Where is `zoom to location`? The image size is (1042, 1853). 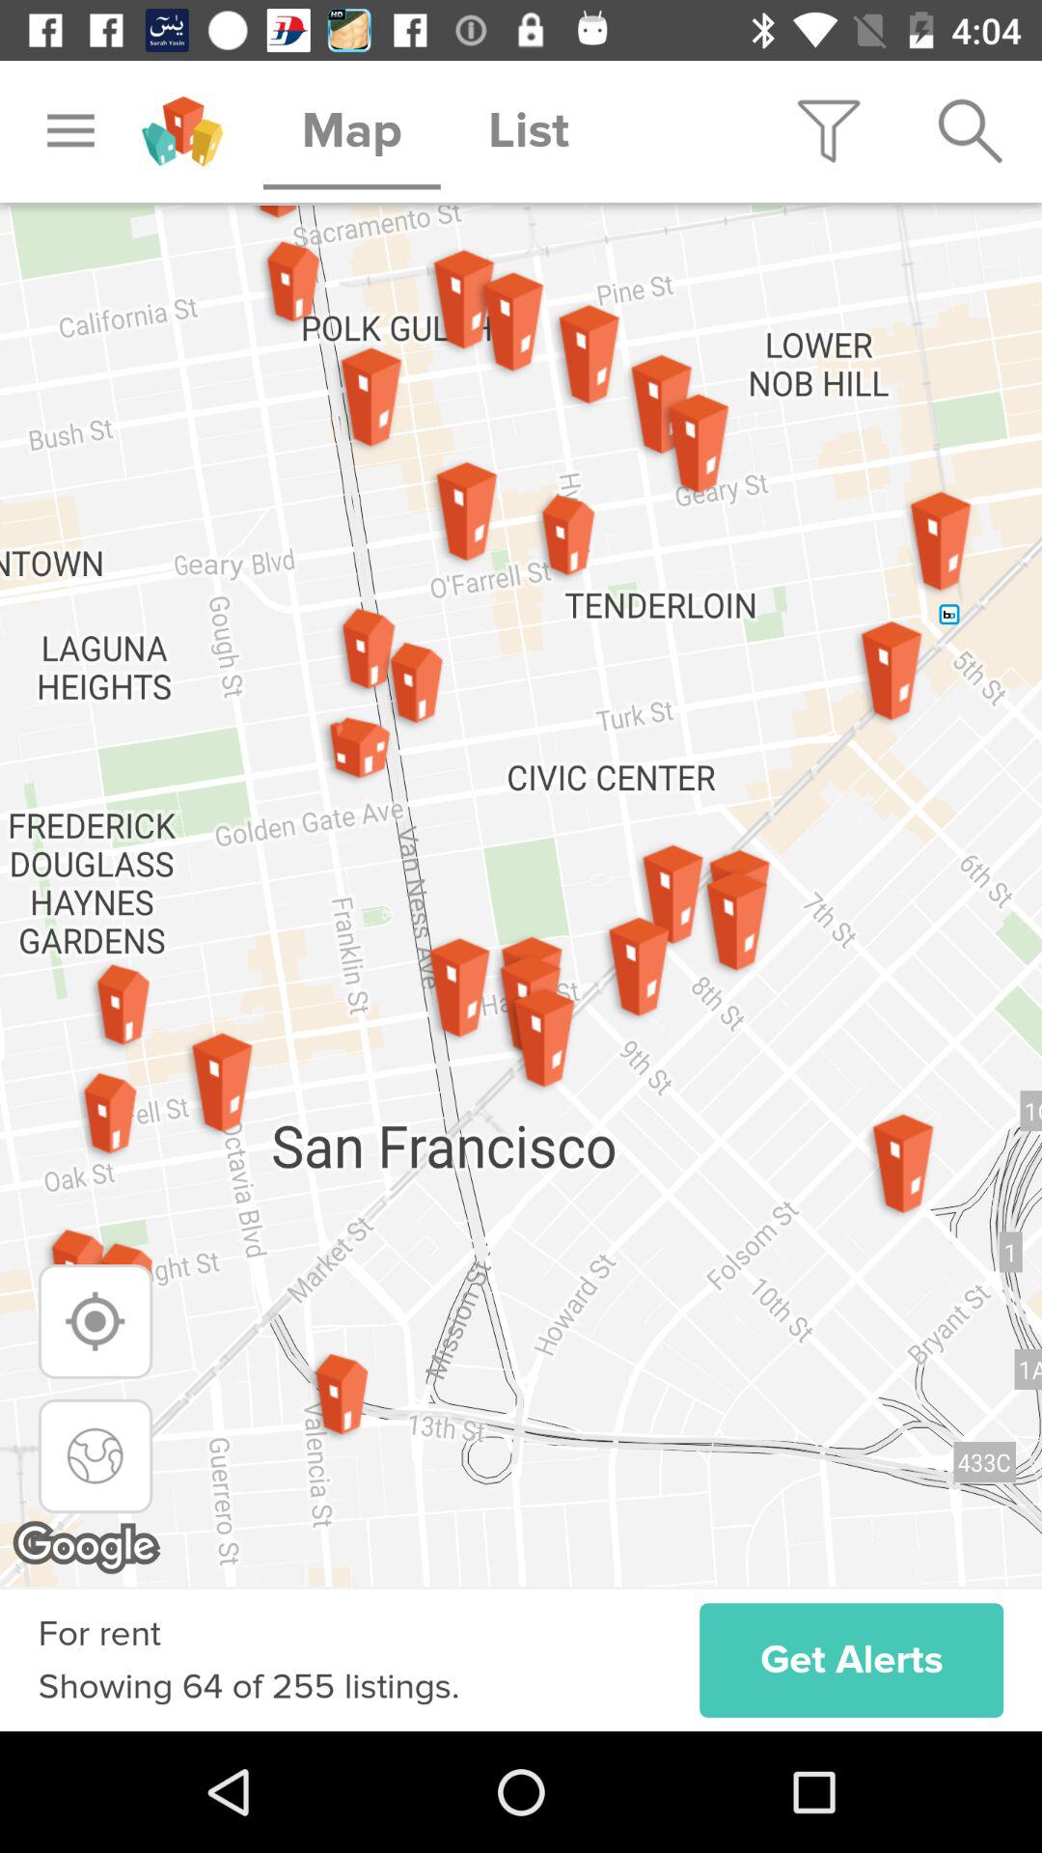
zoom to location is located at coordinates (95, 1321).